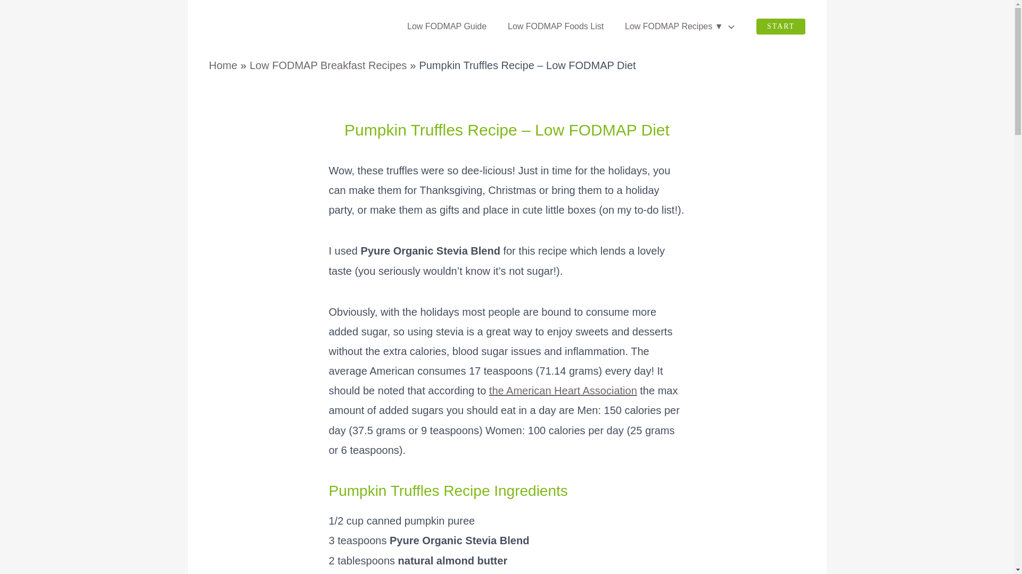 This screenshot has height=574, width=1022. What do you see at coordinates (555, 26) in the screenshot?
I see `Low FODMAP Foods List` at bounding box center [555, 26].